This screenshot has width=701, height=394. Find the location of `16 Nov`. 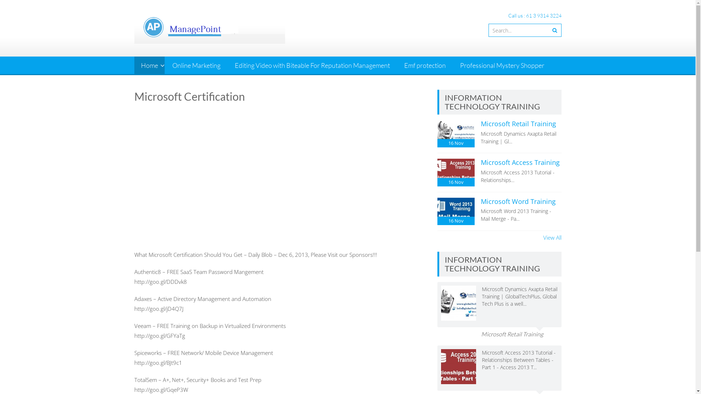

16 Nov is located at coordinates (456, 172).